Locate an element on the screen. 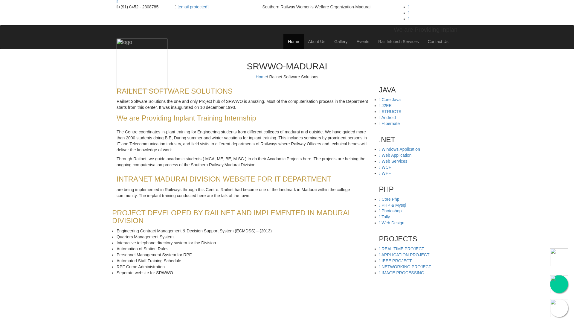  Hibernate is located at coordinates (389, 124).